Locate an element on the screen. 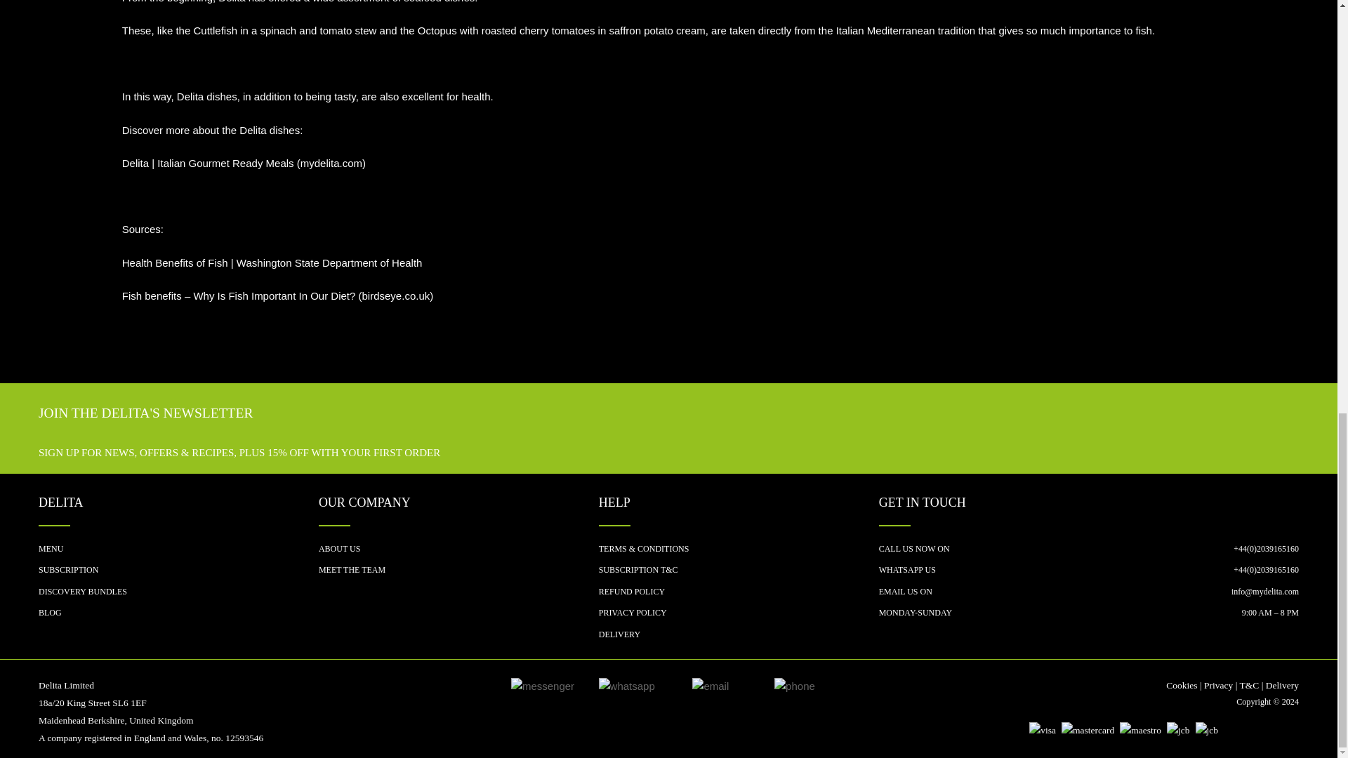 The height and width of the screenshot is (758, 1348). Cookies is located at coordinates (1181, 685).